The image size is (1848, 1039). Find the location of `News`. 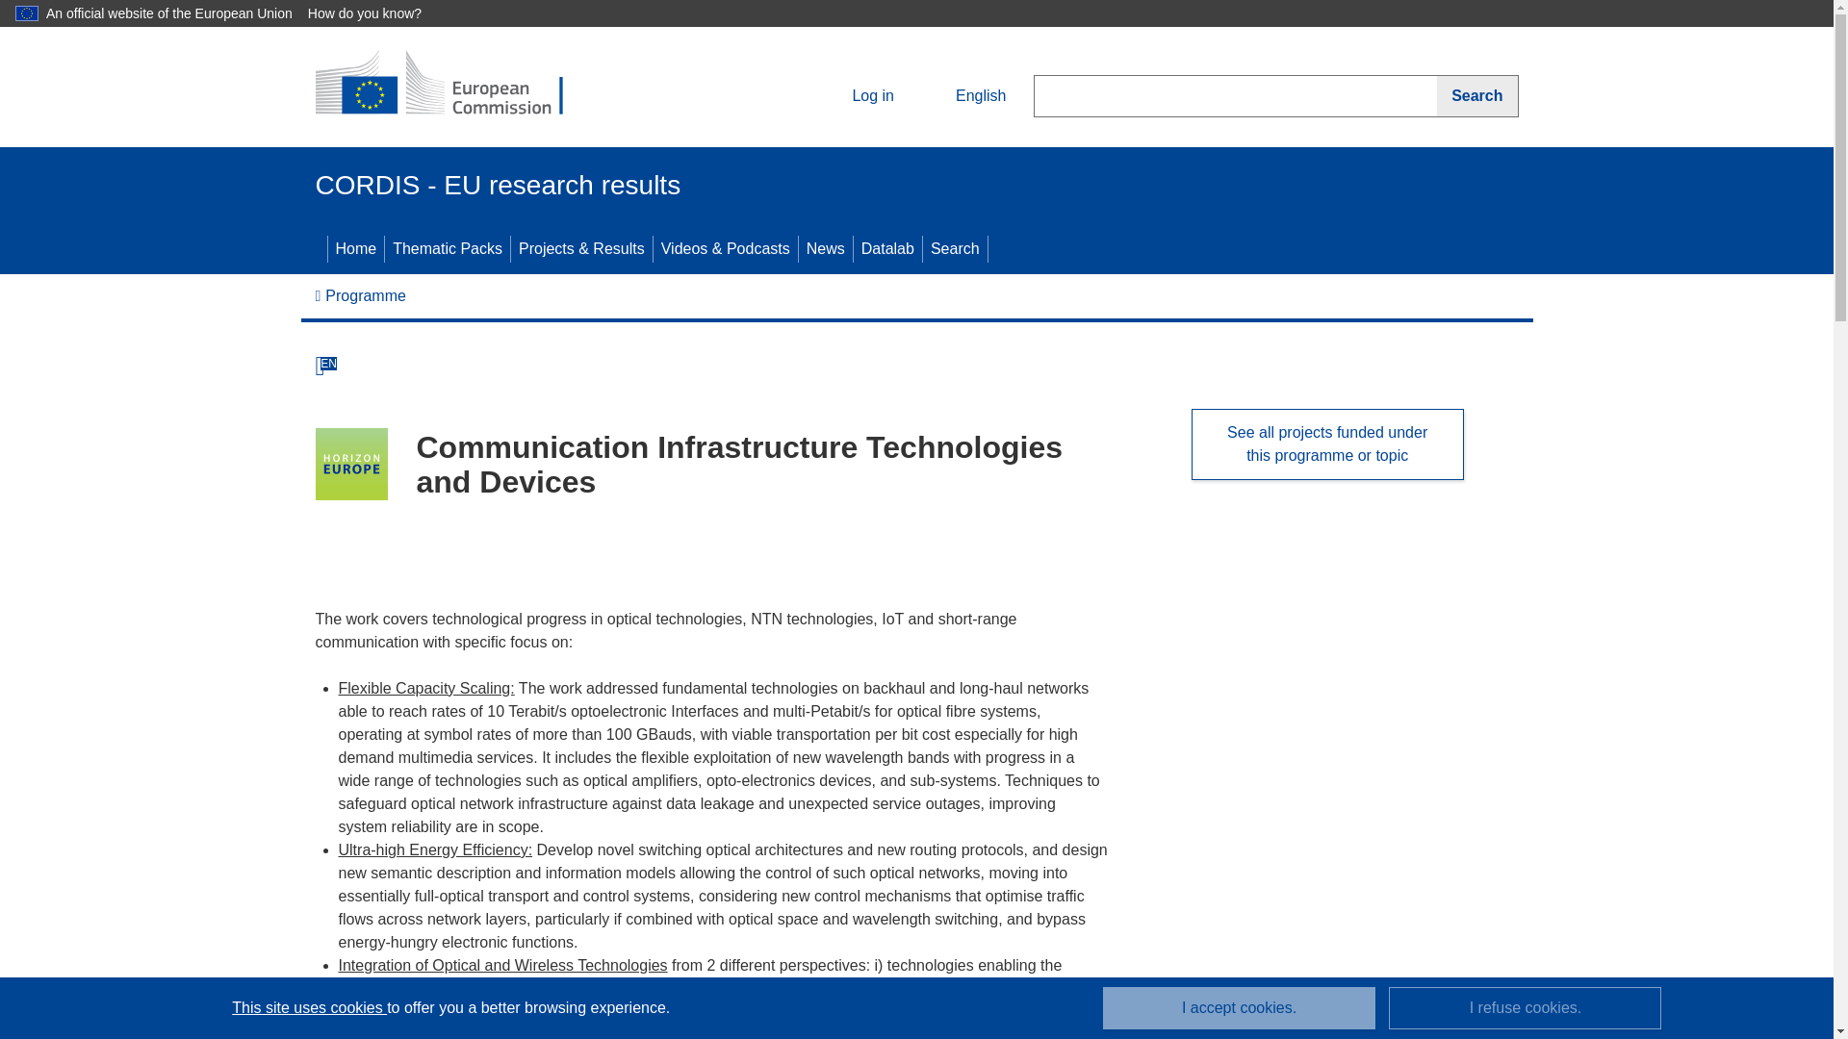

News is located at coordinates (825, 249).